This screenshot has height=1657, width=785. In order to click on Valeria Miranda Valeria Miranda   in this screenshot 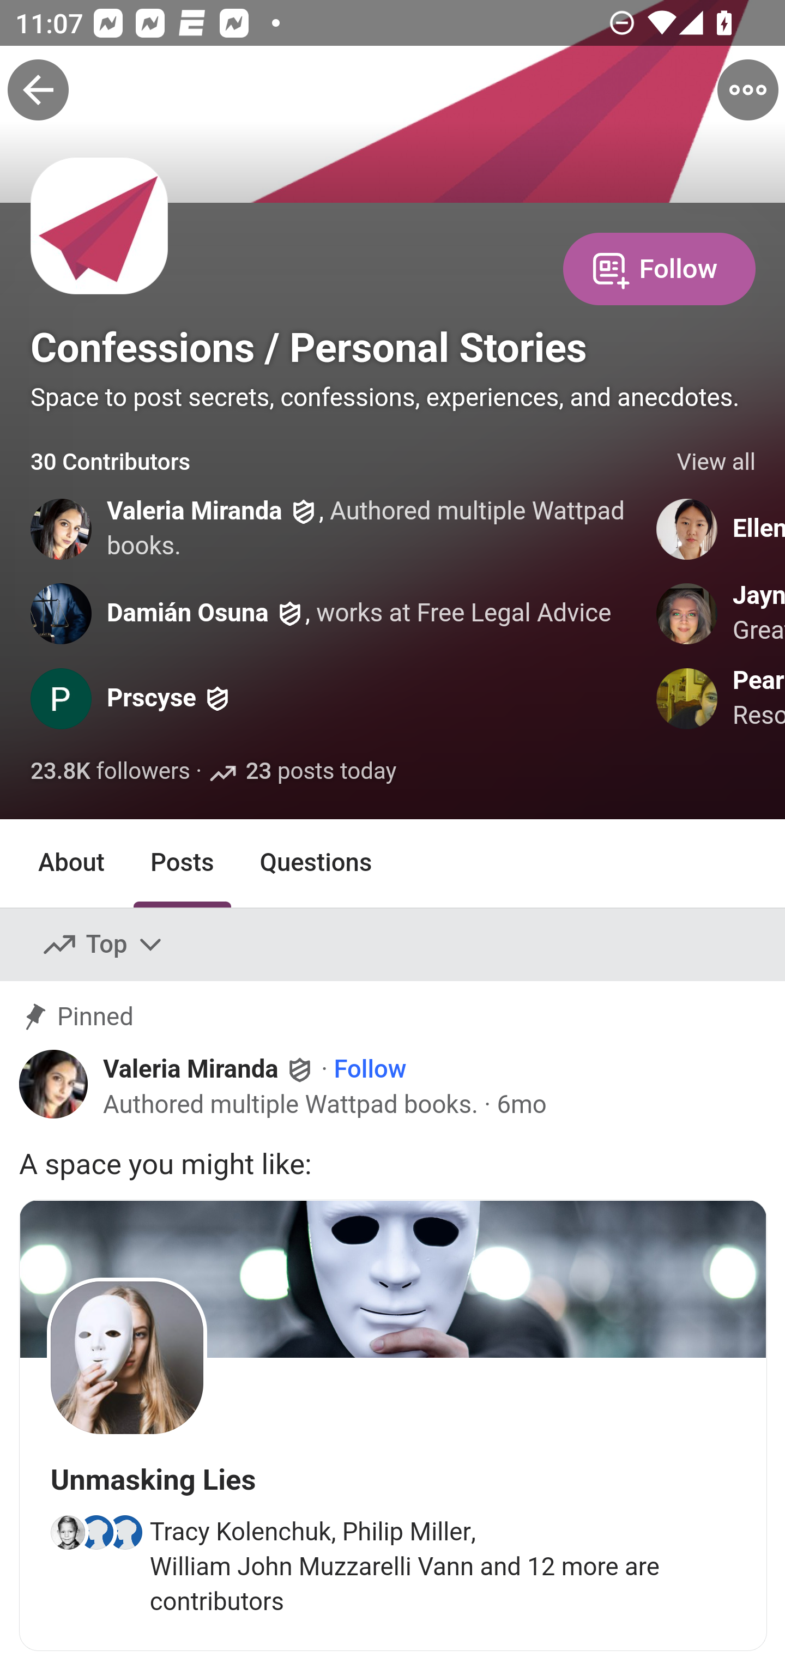, I will do `click(209, 1068)`.